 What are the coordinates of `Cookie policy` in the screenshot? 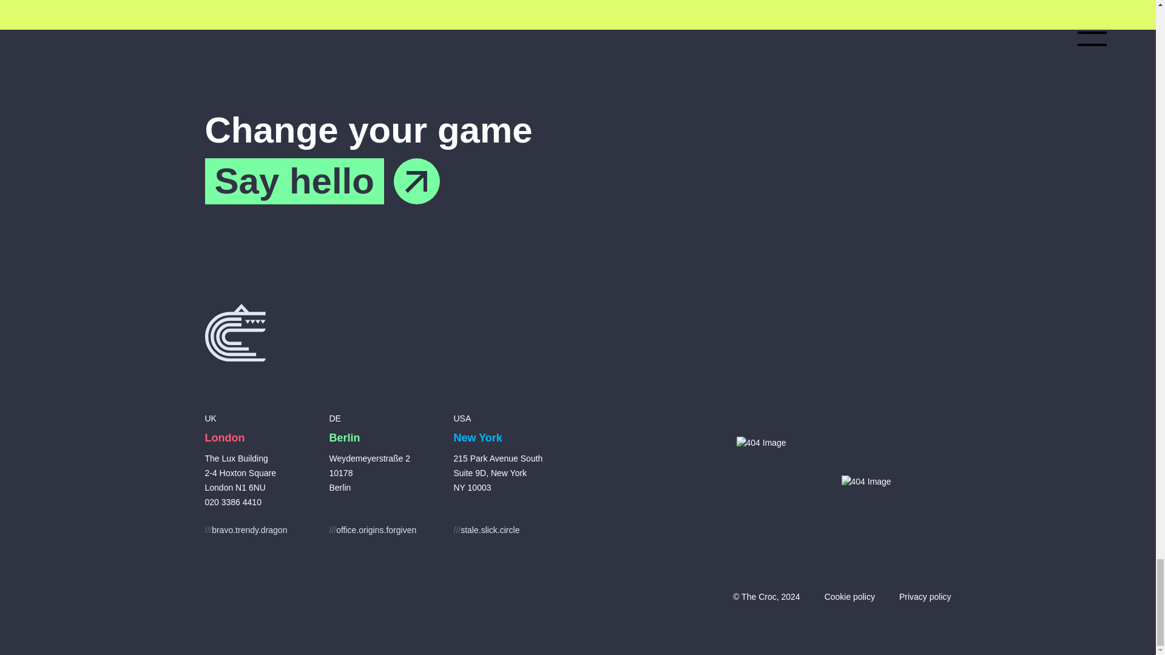 It's located at (849, 597).